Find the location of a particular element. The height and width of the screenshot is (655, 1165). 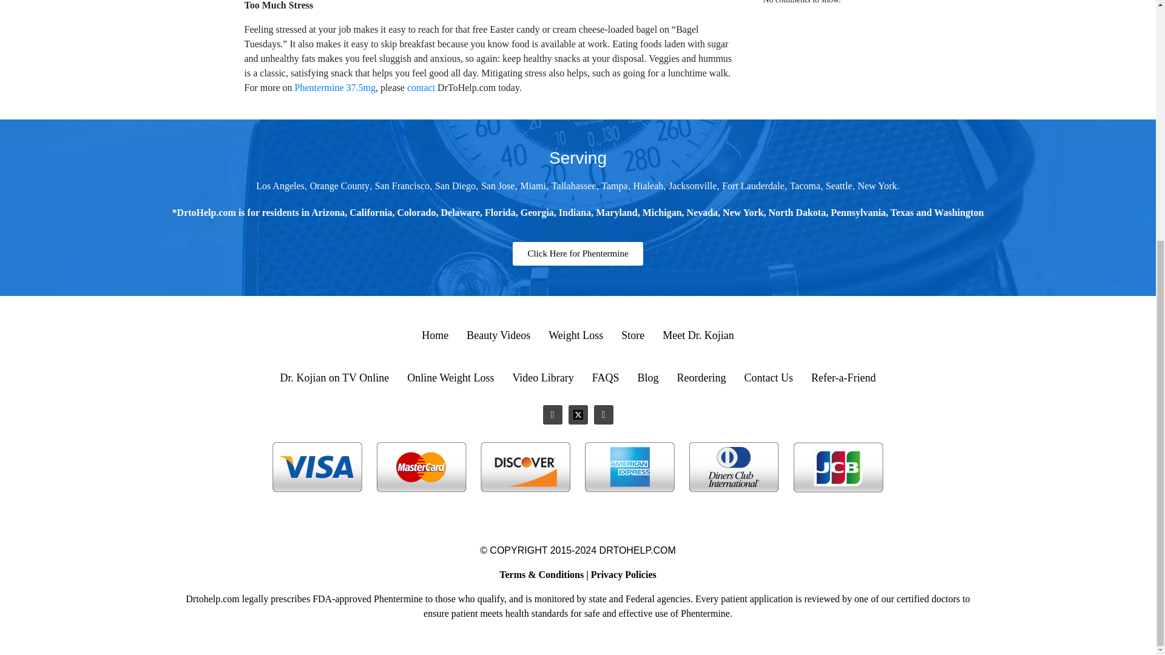

Fast Hialeah Area Weight Loss is located at coordinates (649, 186).